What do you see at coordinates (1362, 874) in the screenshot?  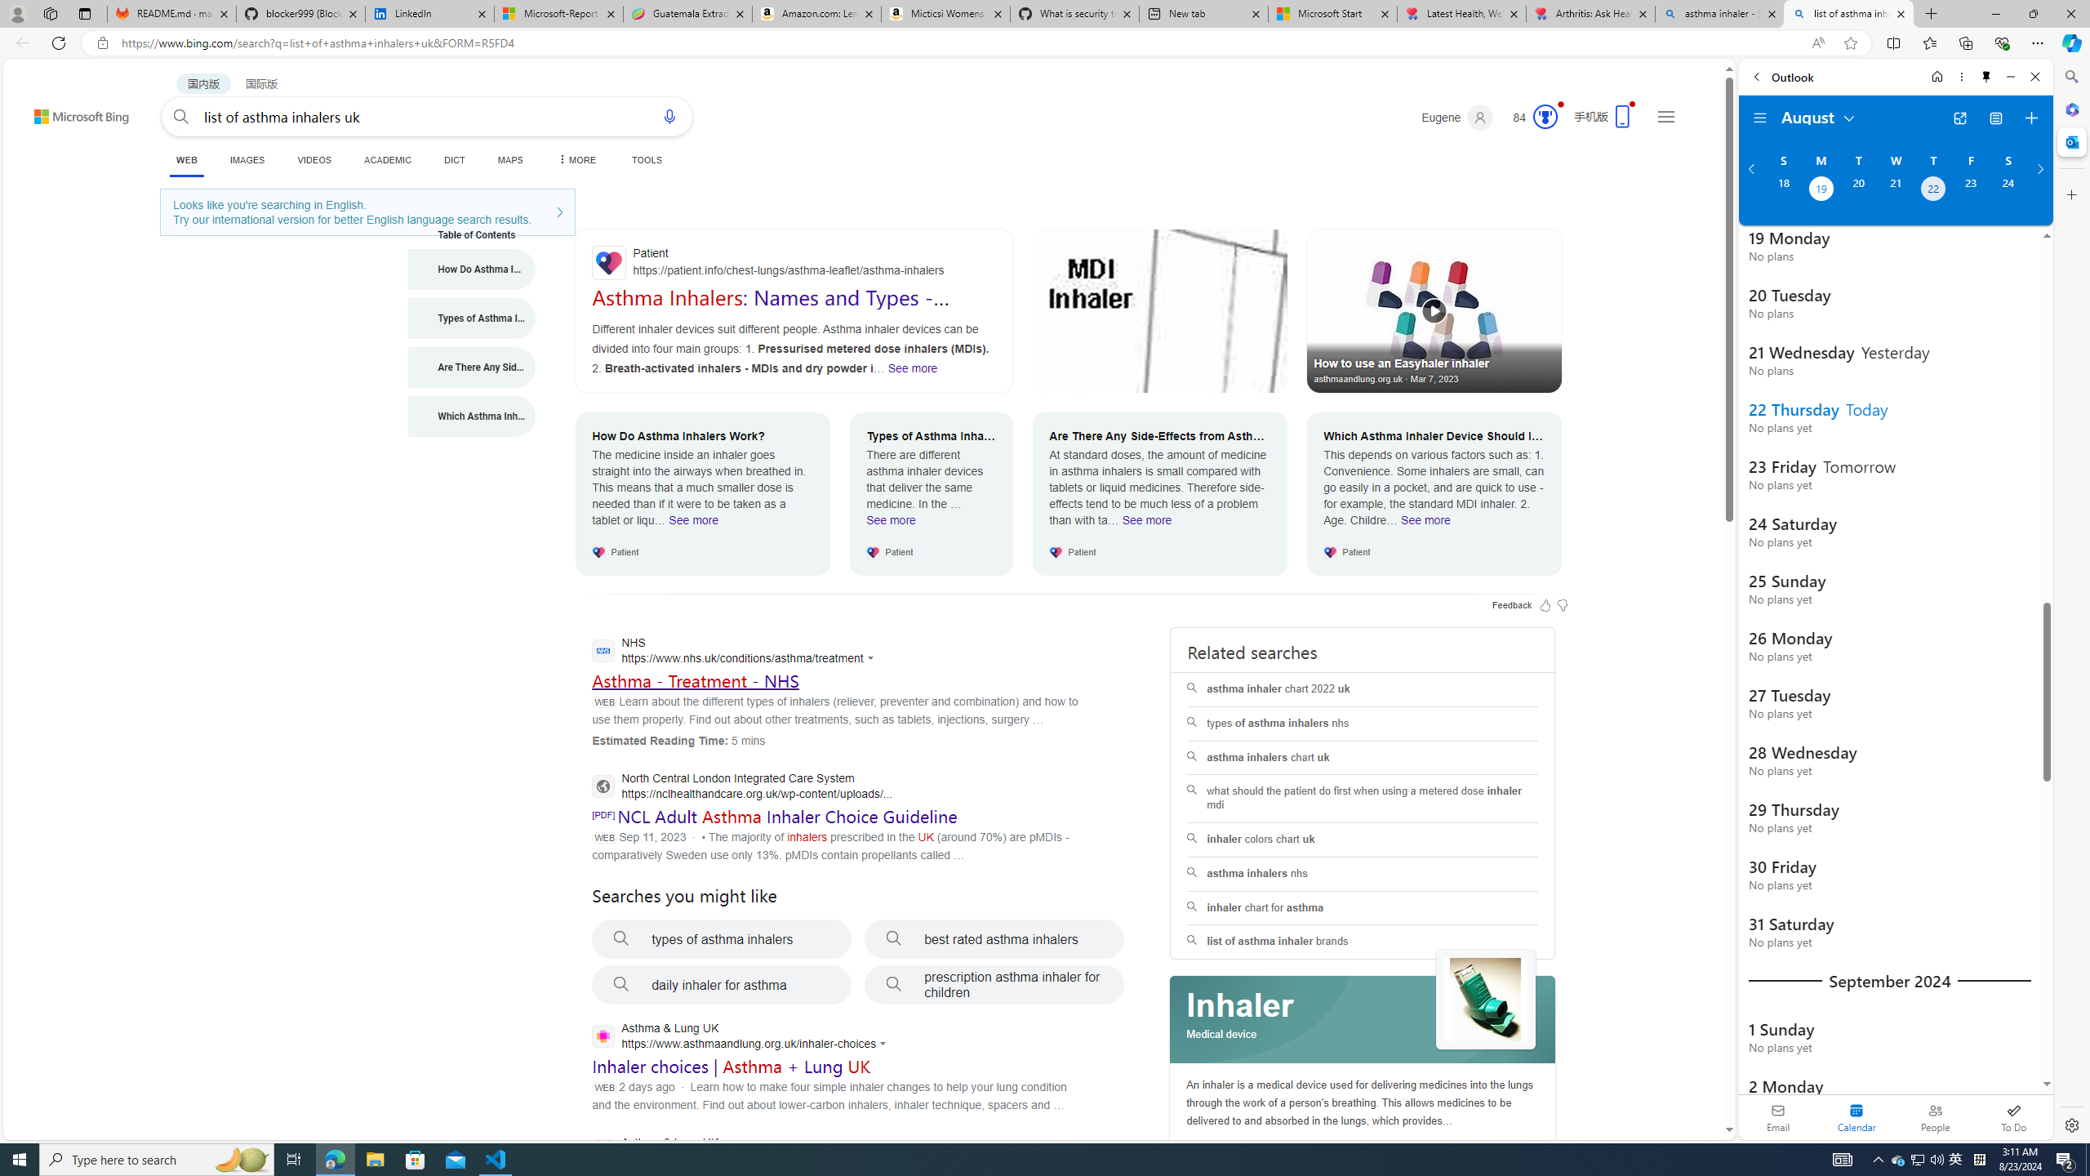 I see `asthma inhalers nhs` at bounding box center [1362, 874].